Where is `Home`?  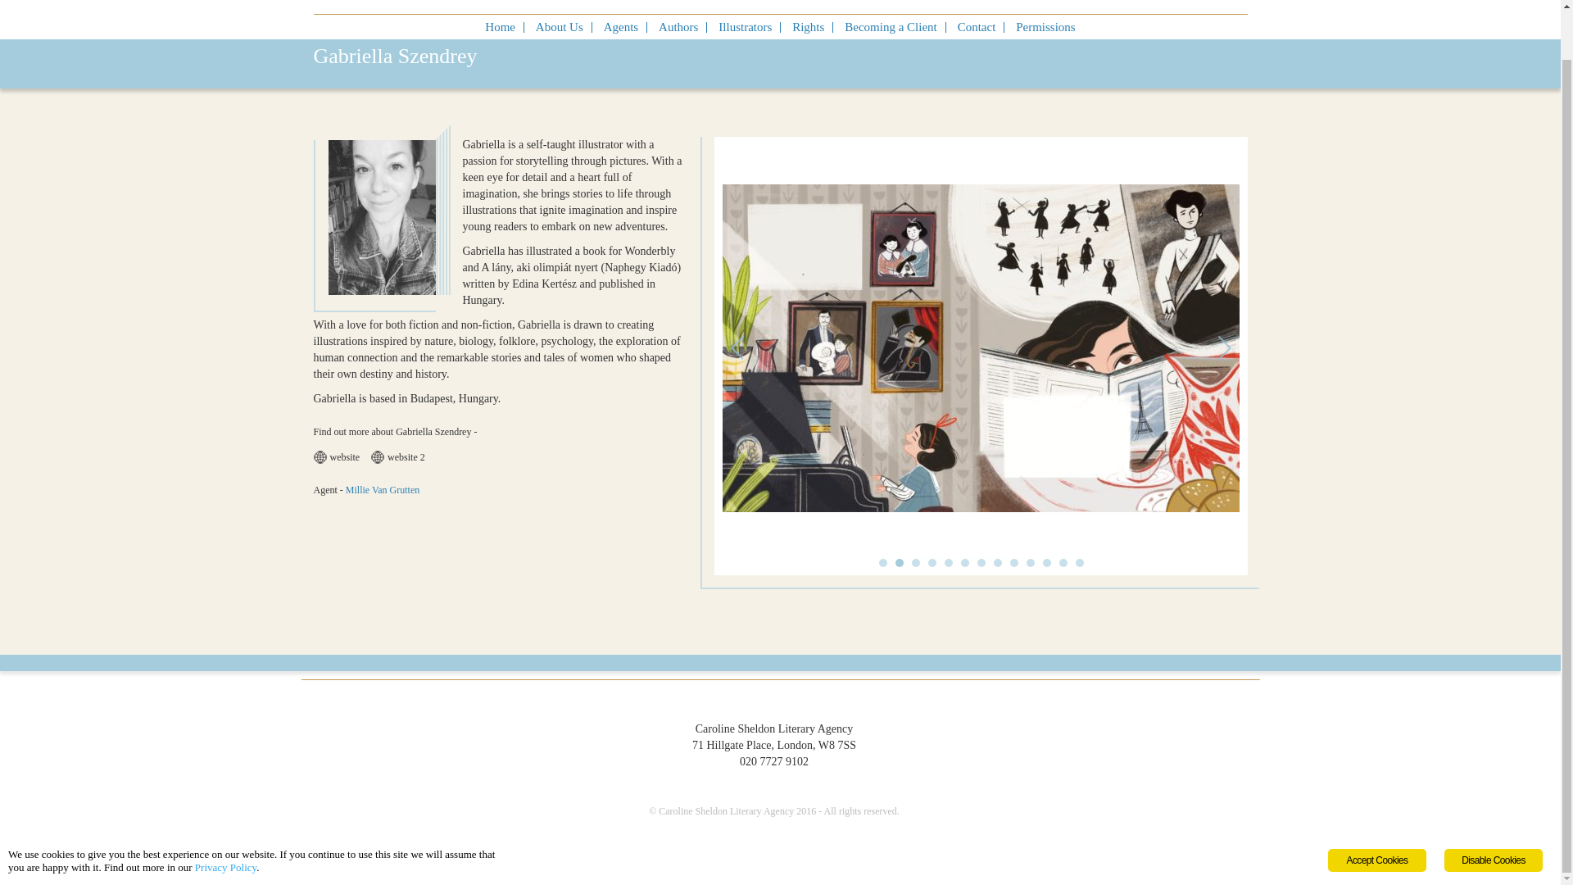
Home is located at coordinates (500, 26).